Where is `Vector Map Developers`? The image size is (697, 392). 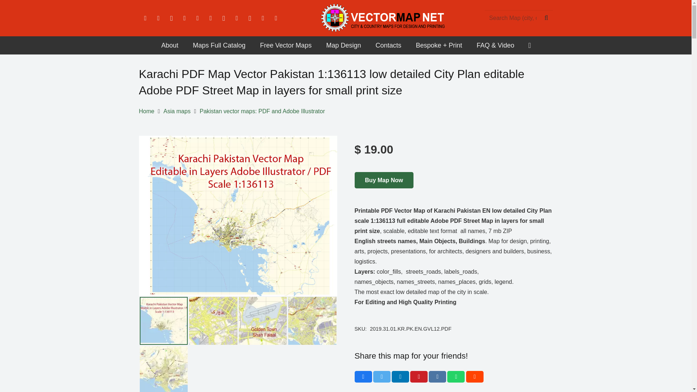 Vector Map Developers is located at coordinates (170, 45).